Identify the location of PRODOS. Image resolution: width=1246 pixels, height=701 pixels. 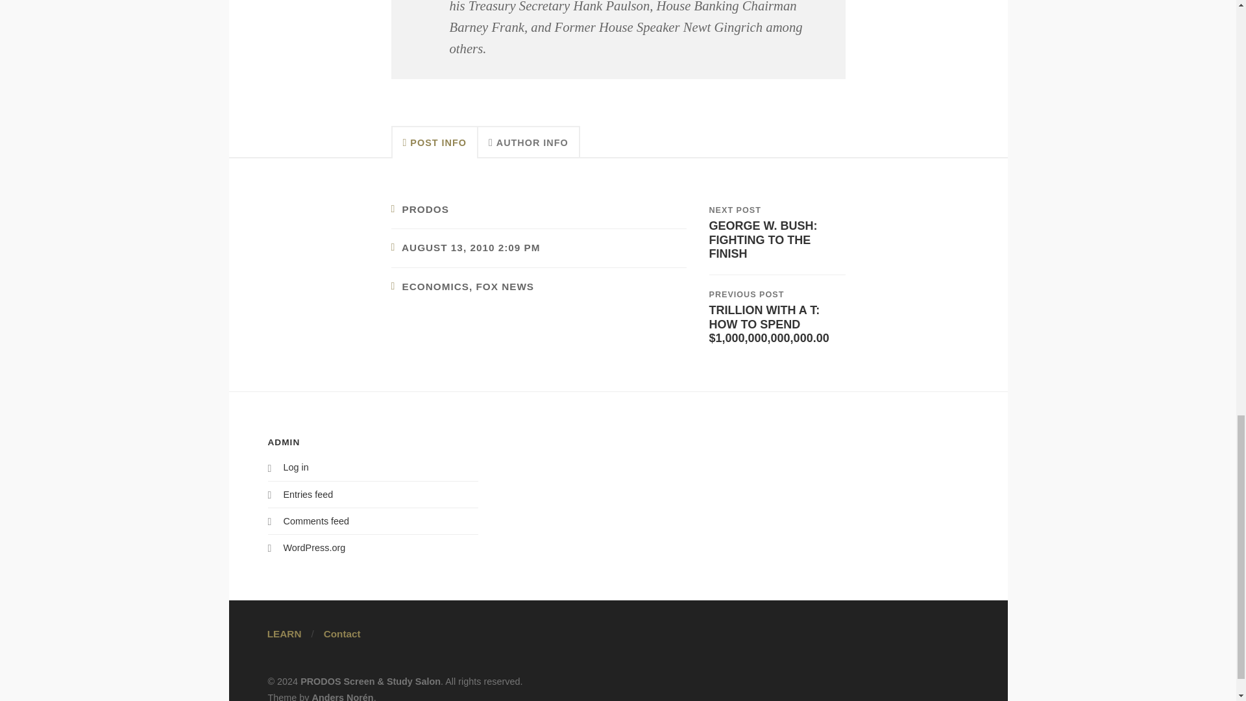
(426, 209).